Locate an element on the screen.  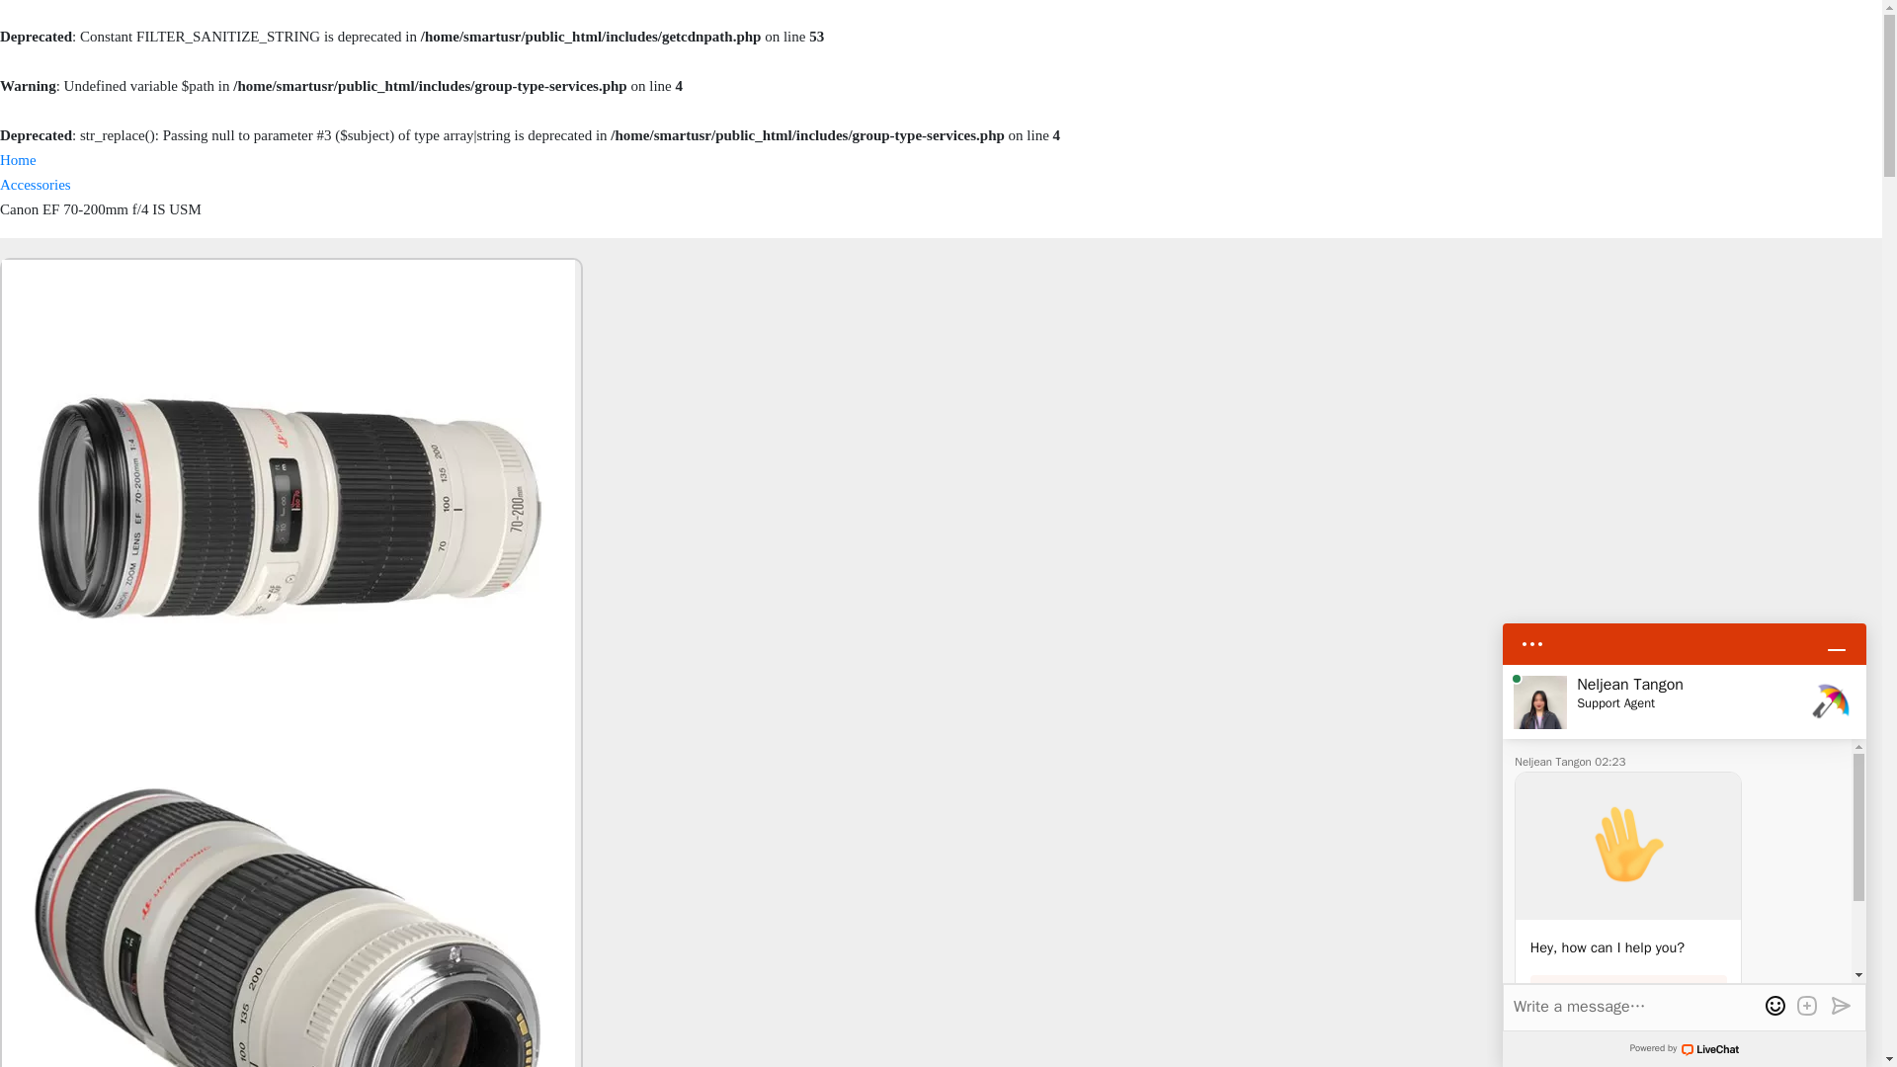
LiveChat chat widget is located at coordinates (1684, 837).